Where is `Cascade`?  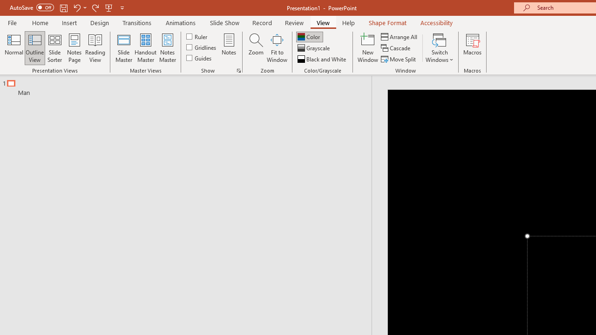
Cascade is located at coordinates (397, 48).